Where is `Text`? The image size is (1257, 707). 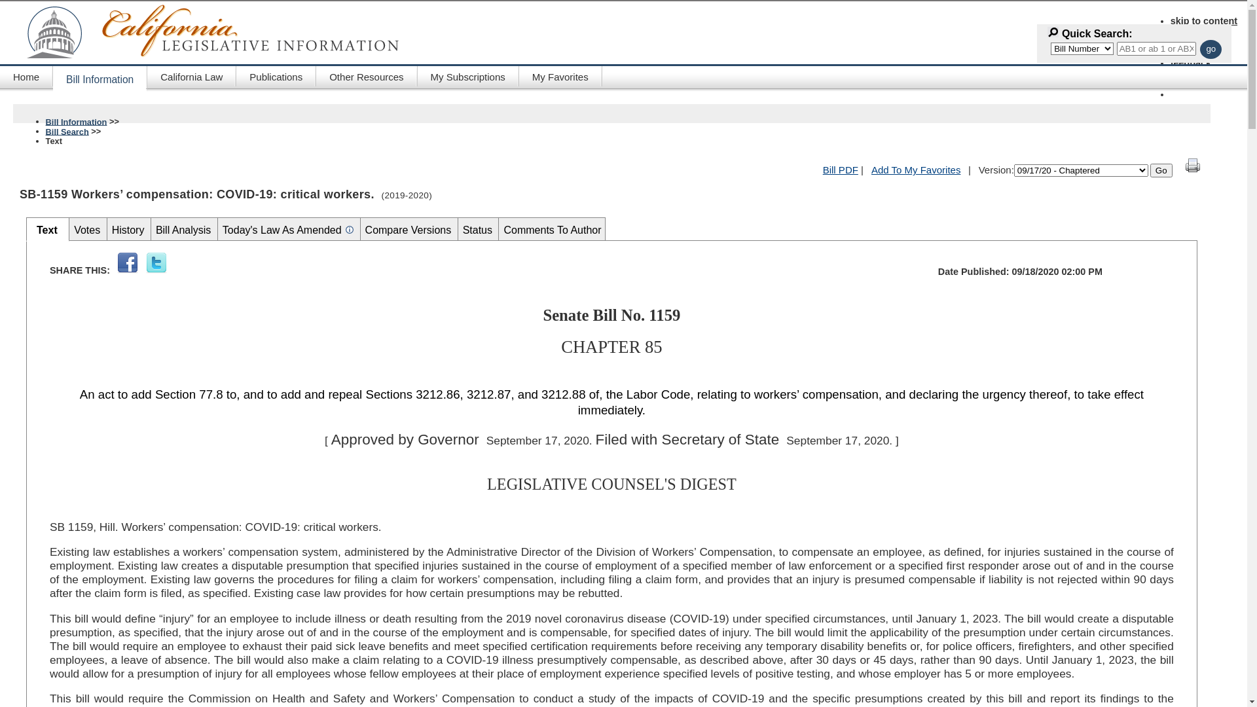 Text is located at coordinates (48, 230).